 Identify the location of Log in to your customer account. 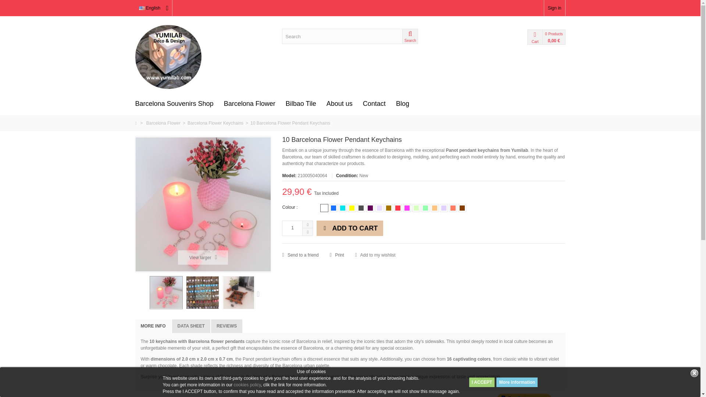
(555, 8).